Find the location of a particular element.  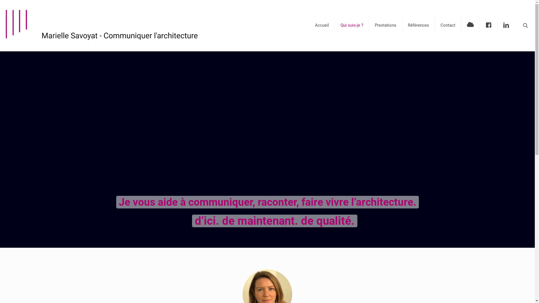

Accueil is located at coordinates (322, 25).